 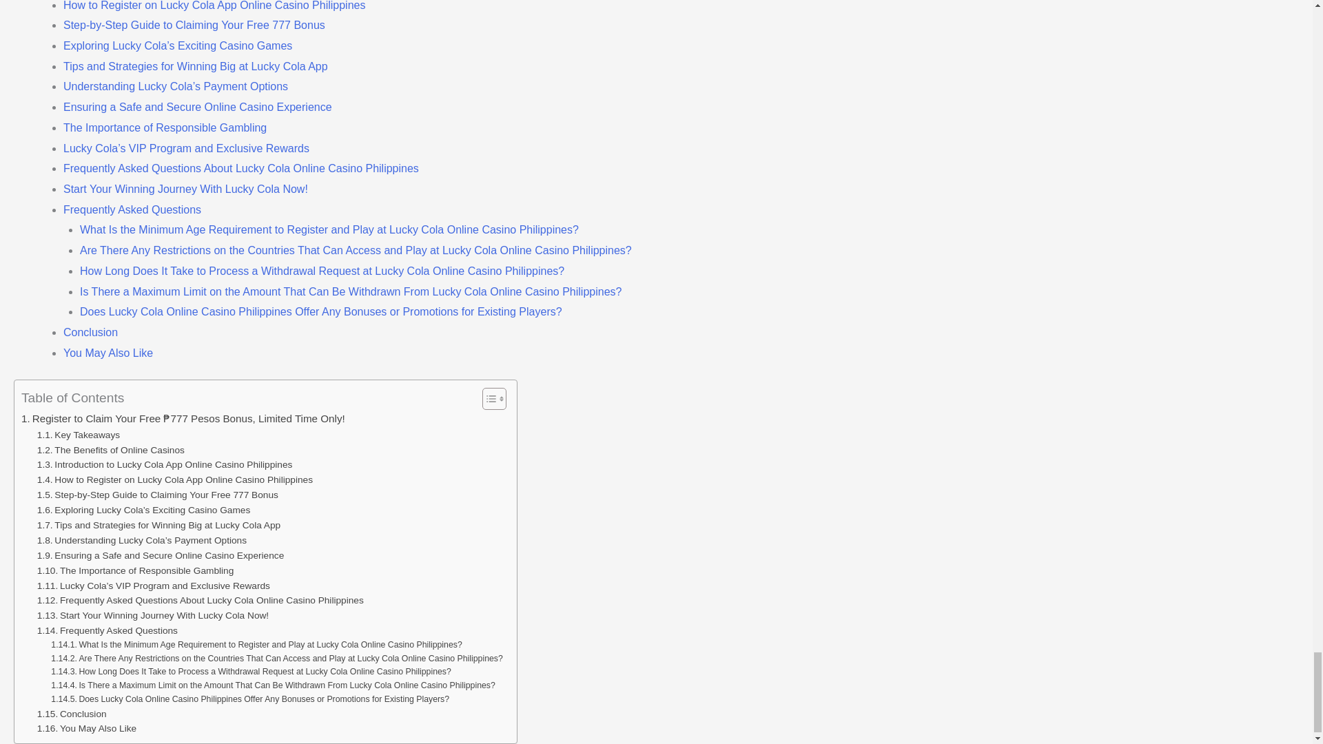 What do you see at coordinates (152, 616) in the screenshot?
I see `Start Your Winning Journey With Lucky Cola Now!` at bounding box center [152, 616].